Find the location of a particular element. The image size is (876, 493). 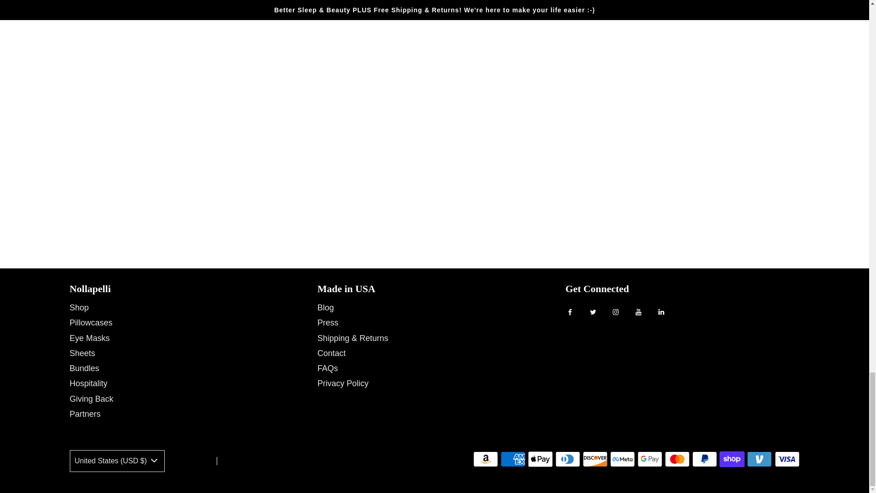

Meta Pay is located at coordinates (622, 459).